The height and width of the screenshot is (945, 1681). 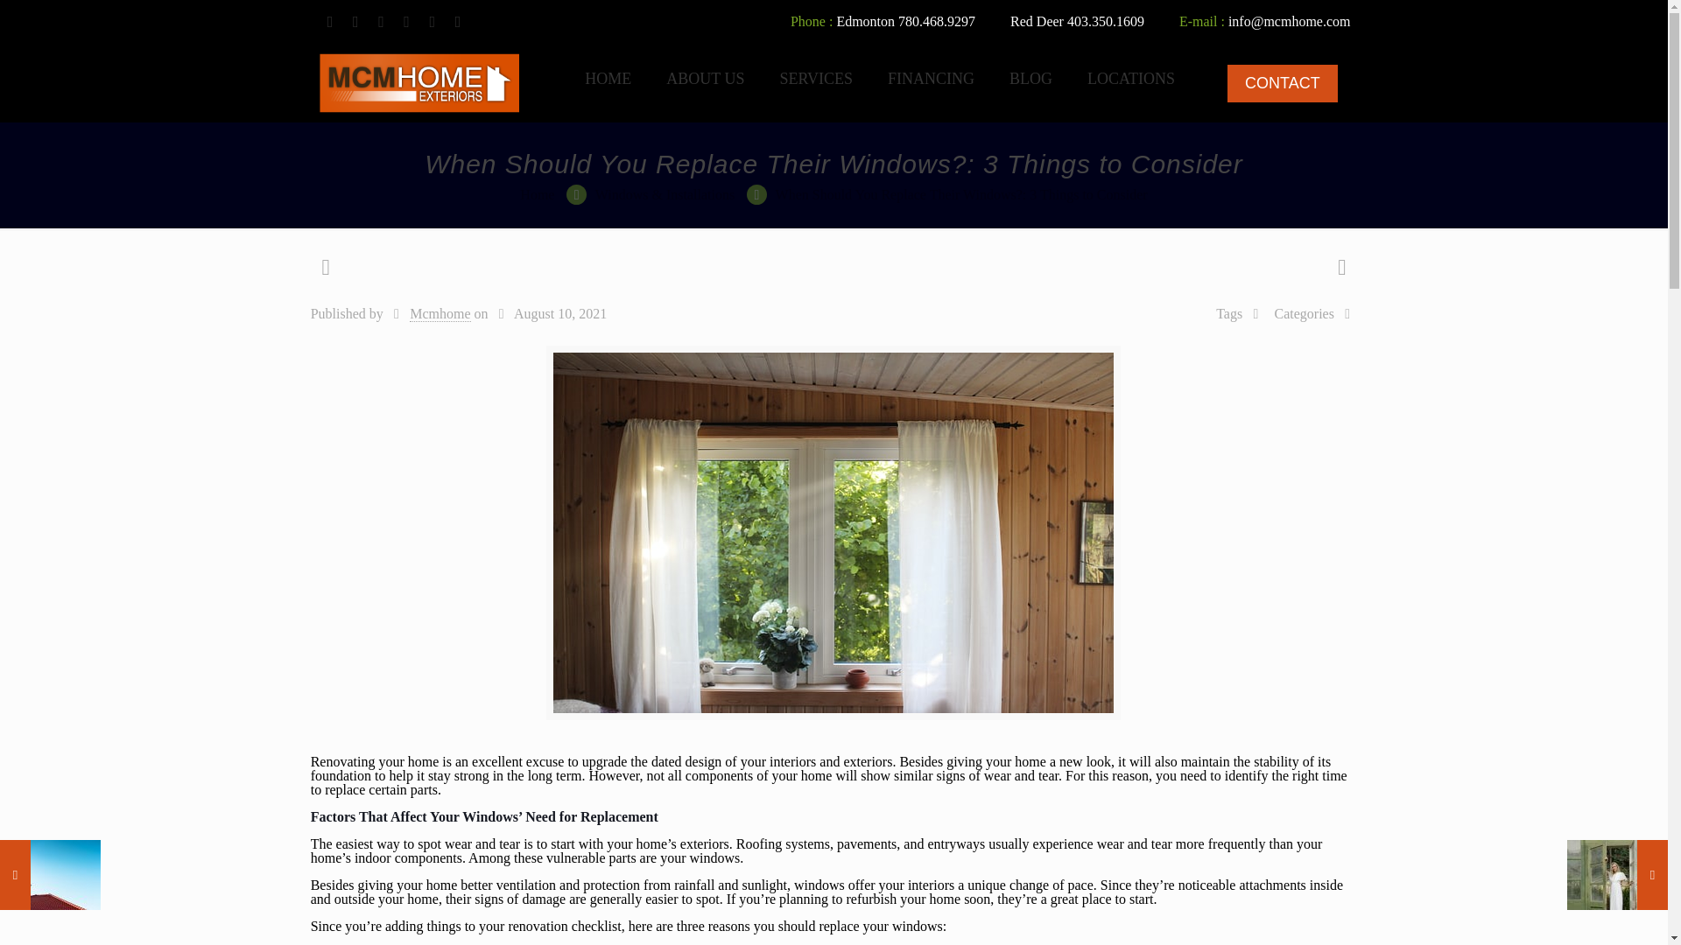 What do you see at coordinates (816, 78) in the screenshot?
I see `Our Services` at bounding box center [816, 78].